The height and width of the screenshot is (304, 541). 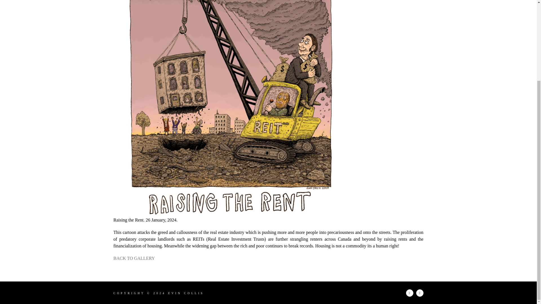 What do you see at coordinates (134, 258) in the screenshot?
I see `BACK TO GALLERY` at bounding box center [134, 258].